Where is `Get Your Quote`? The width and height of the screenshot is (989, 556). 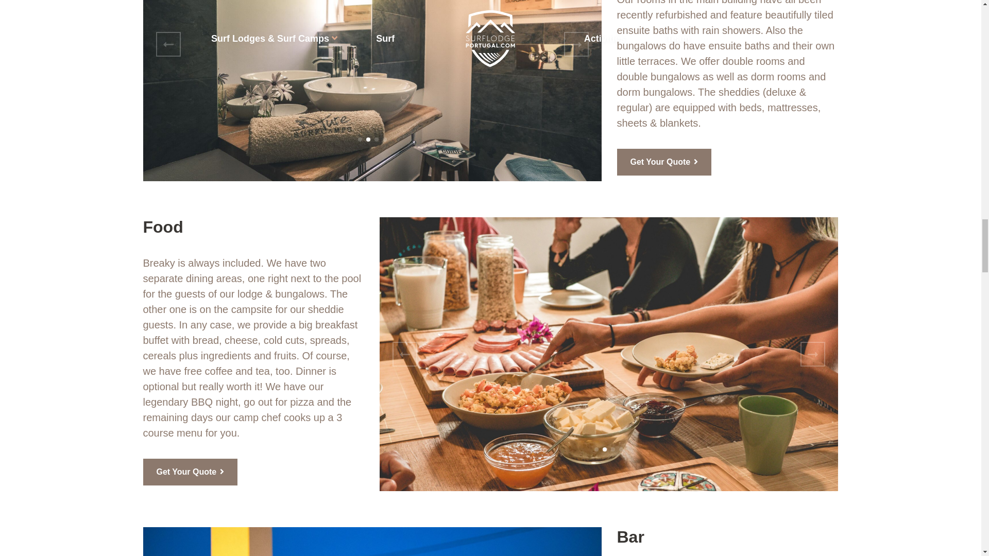 Get Your Quote is located at coordinates (664, 162).